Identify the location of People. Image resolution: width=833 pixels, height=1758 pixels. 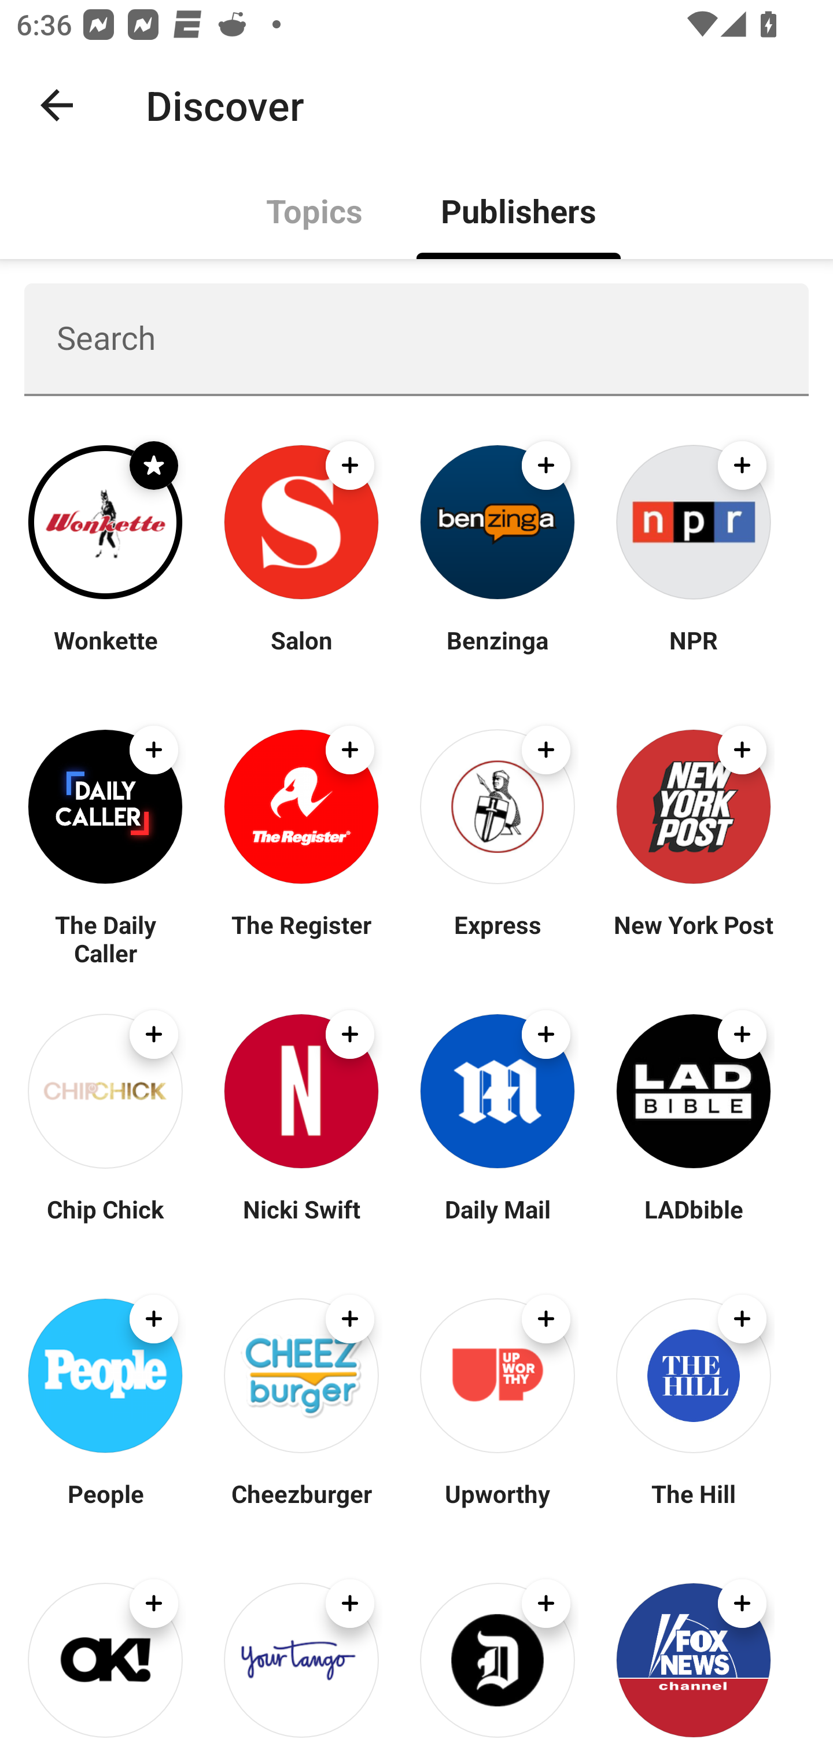
(105, 1507).